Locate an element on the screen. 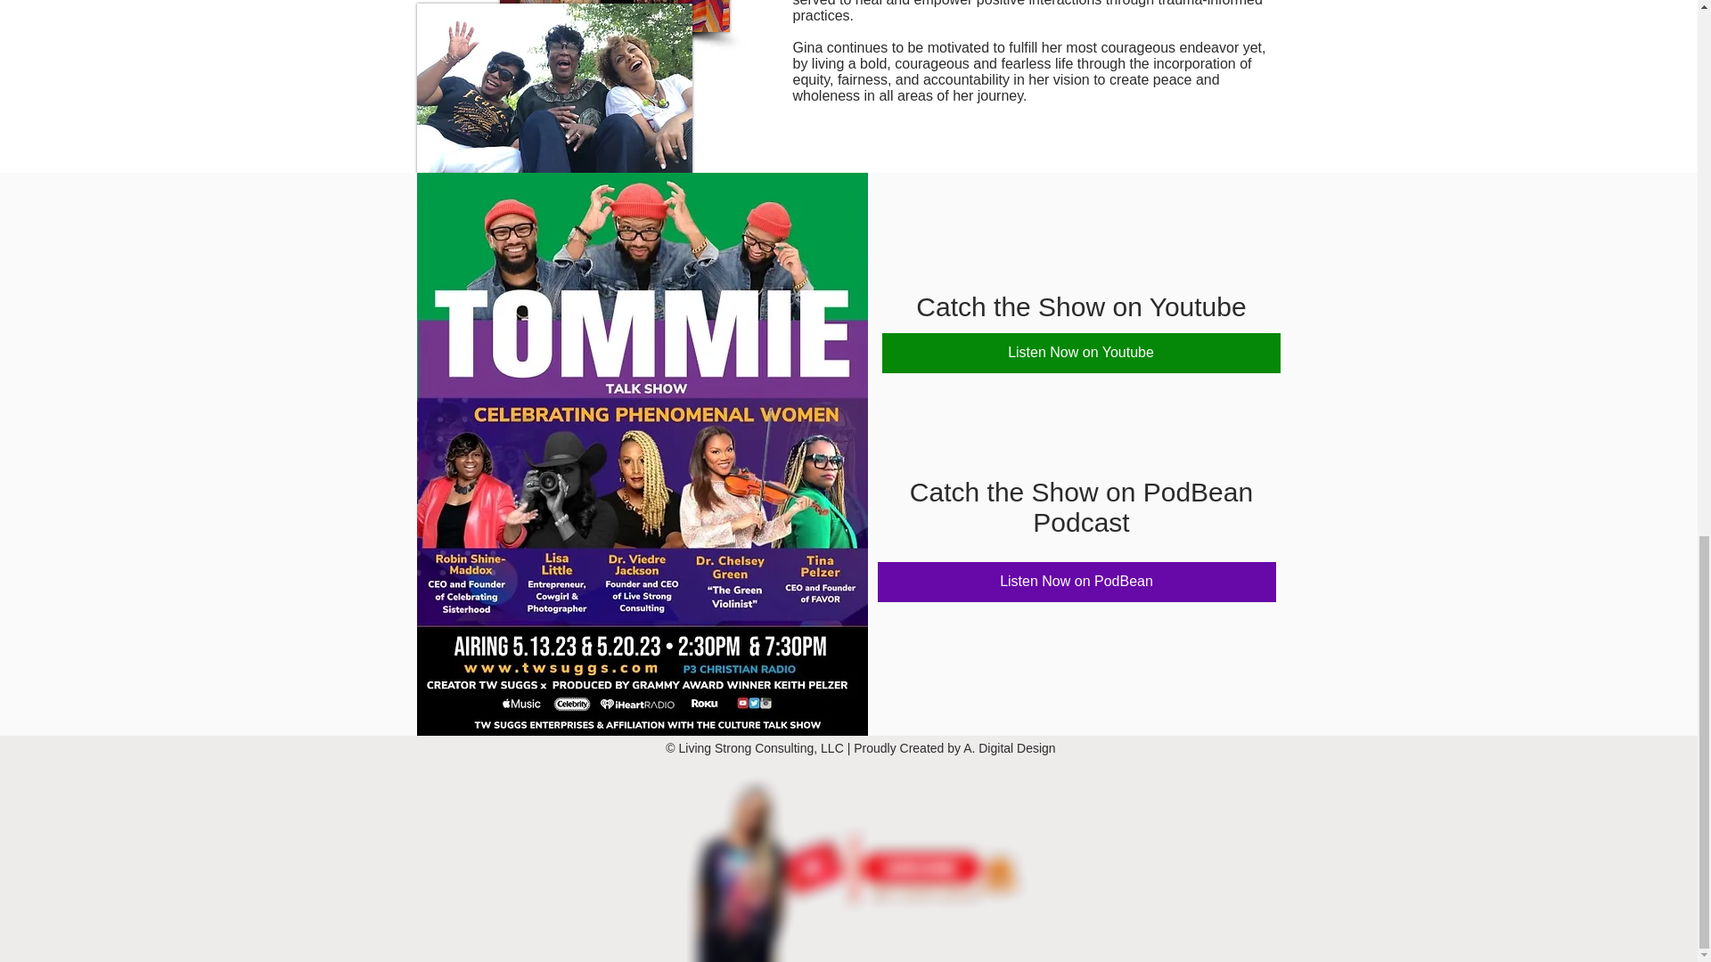 This screenshot has height=962, width=1711. Listen Now on Youtube is located at coordinates (1081, 353).